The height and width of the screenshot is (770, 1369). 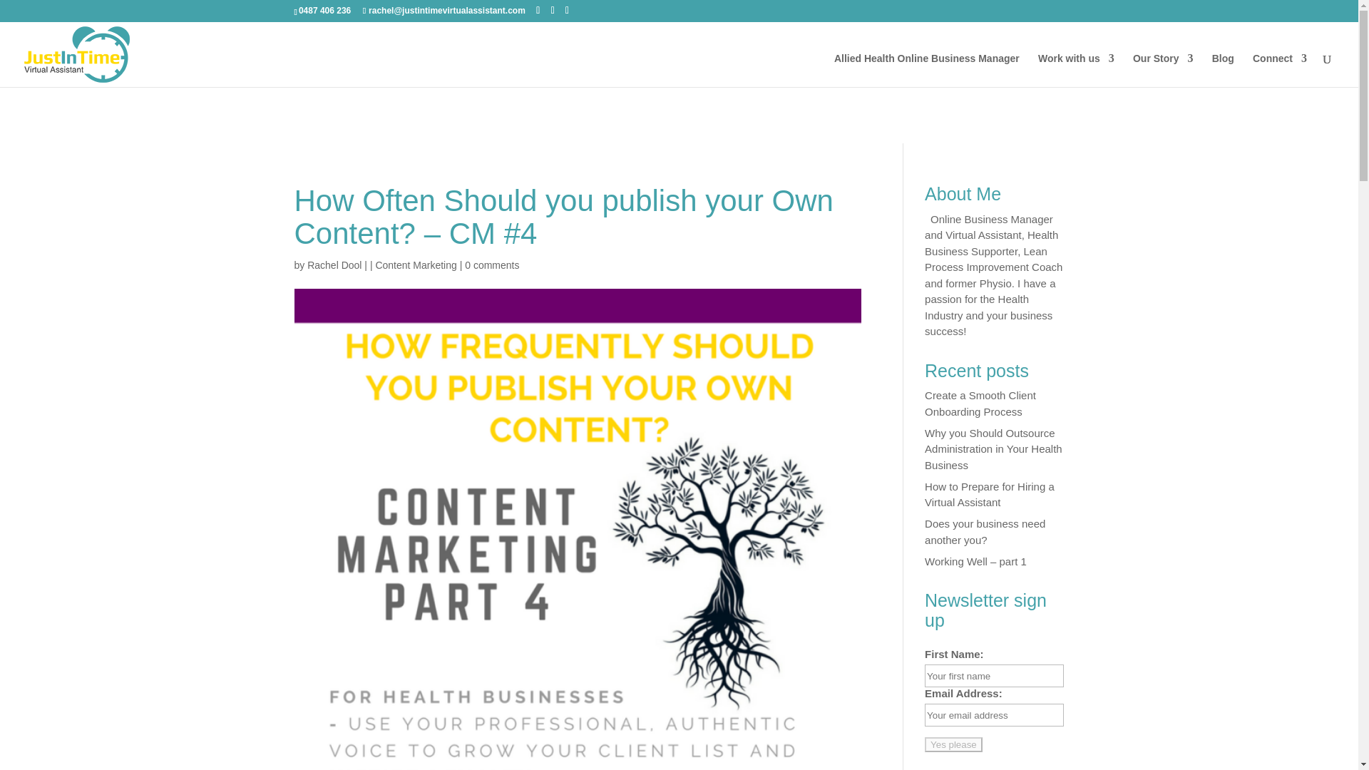 What do you see at coordinates (927, 70) in the screenshot?
I see `Allied Health Online Business Manager` at bounding box center [927, 70].